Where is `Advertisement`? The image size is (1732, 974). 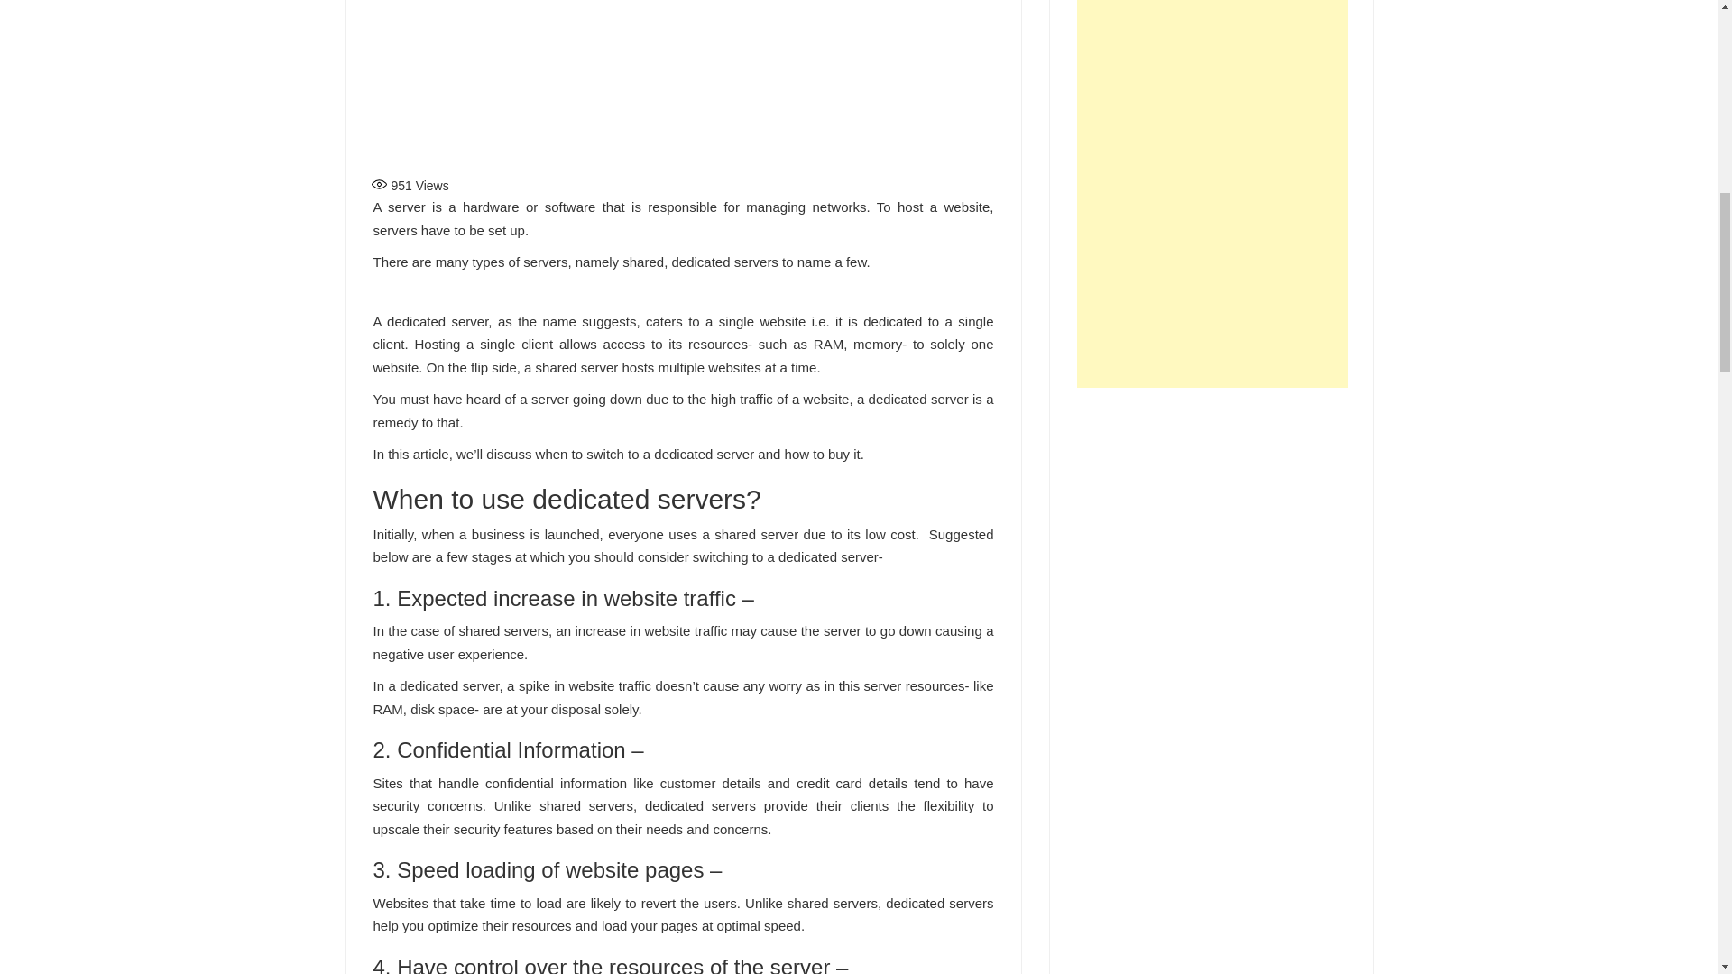
Advertisement is located at coordinates (684, 85).